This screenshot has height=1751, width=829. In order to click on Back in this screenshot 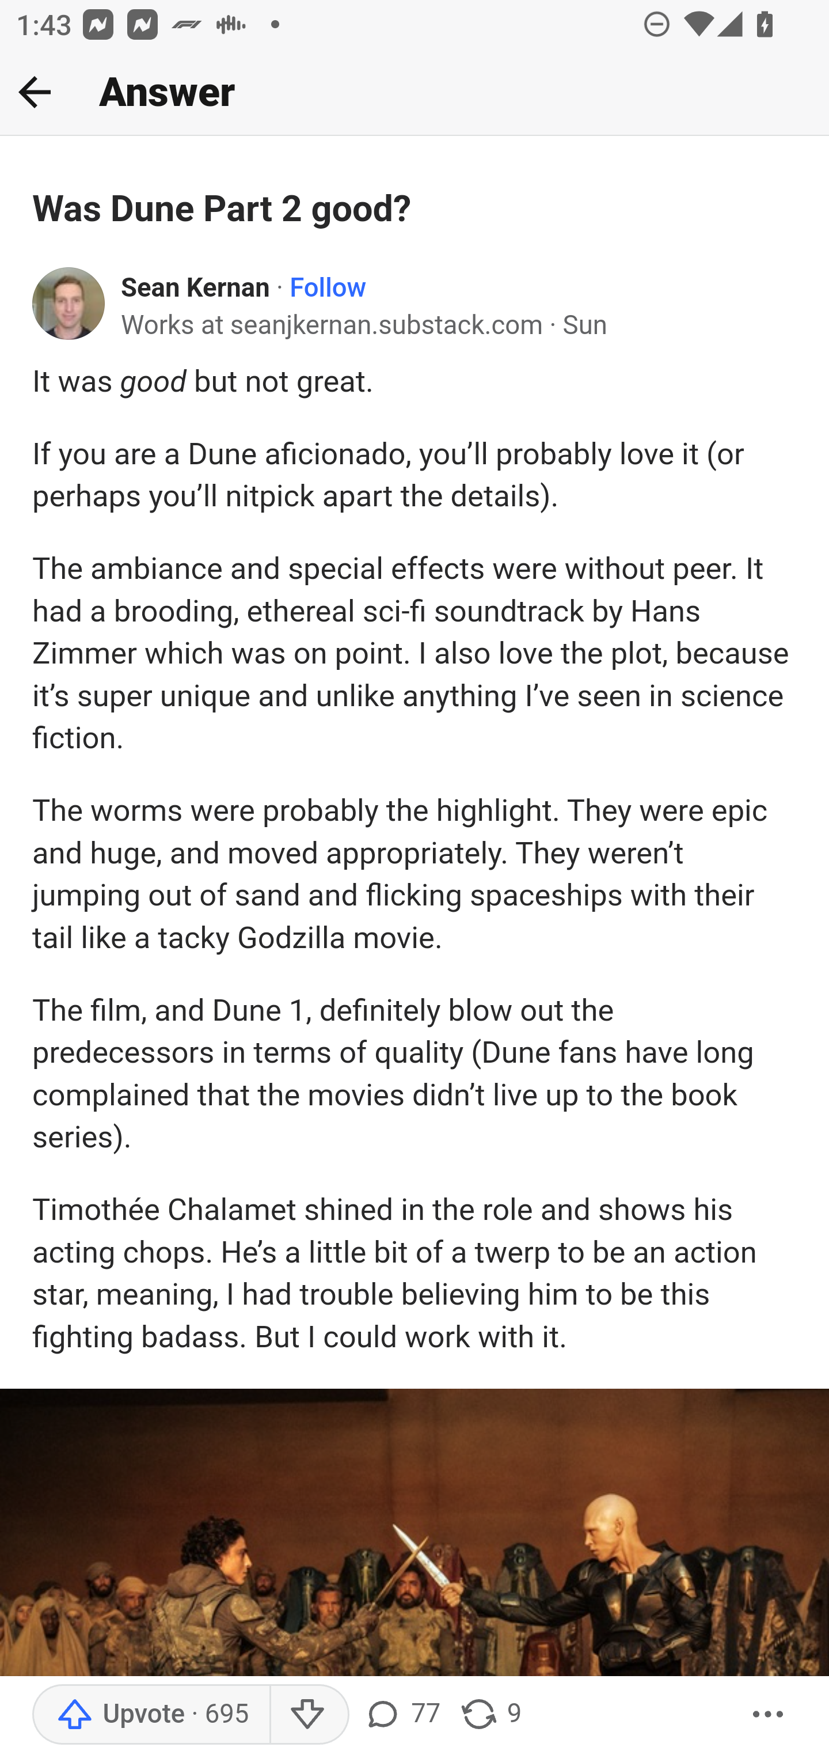, I will do `click(35, 92)`.